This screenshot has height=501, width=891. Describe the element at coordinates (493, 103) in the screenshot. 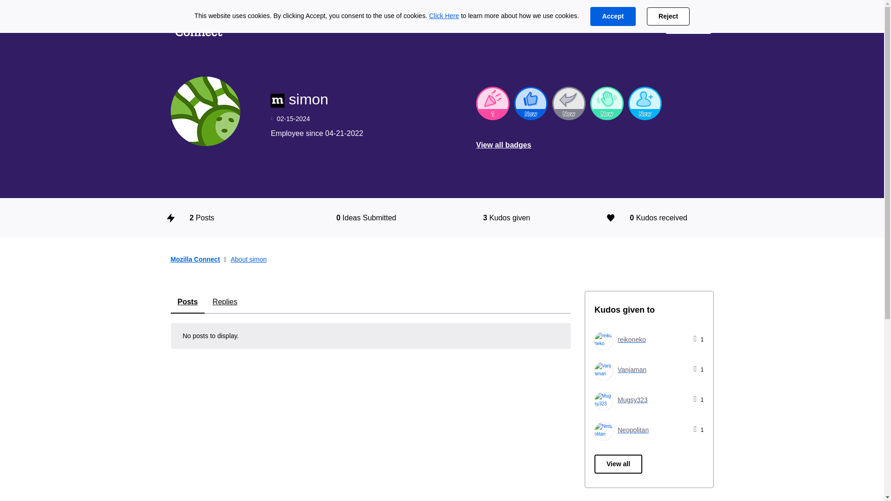

I see `Happy Anniversary!` at that location.